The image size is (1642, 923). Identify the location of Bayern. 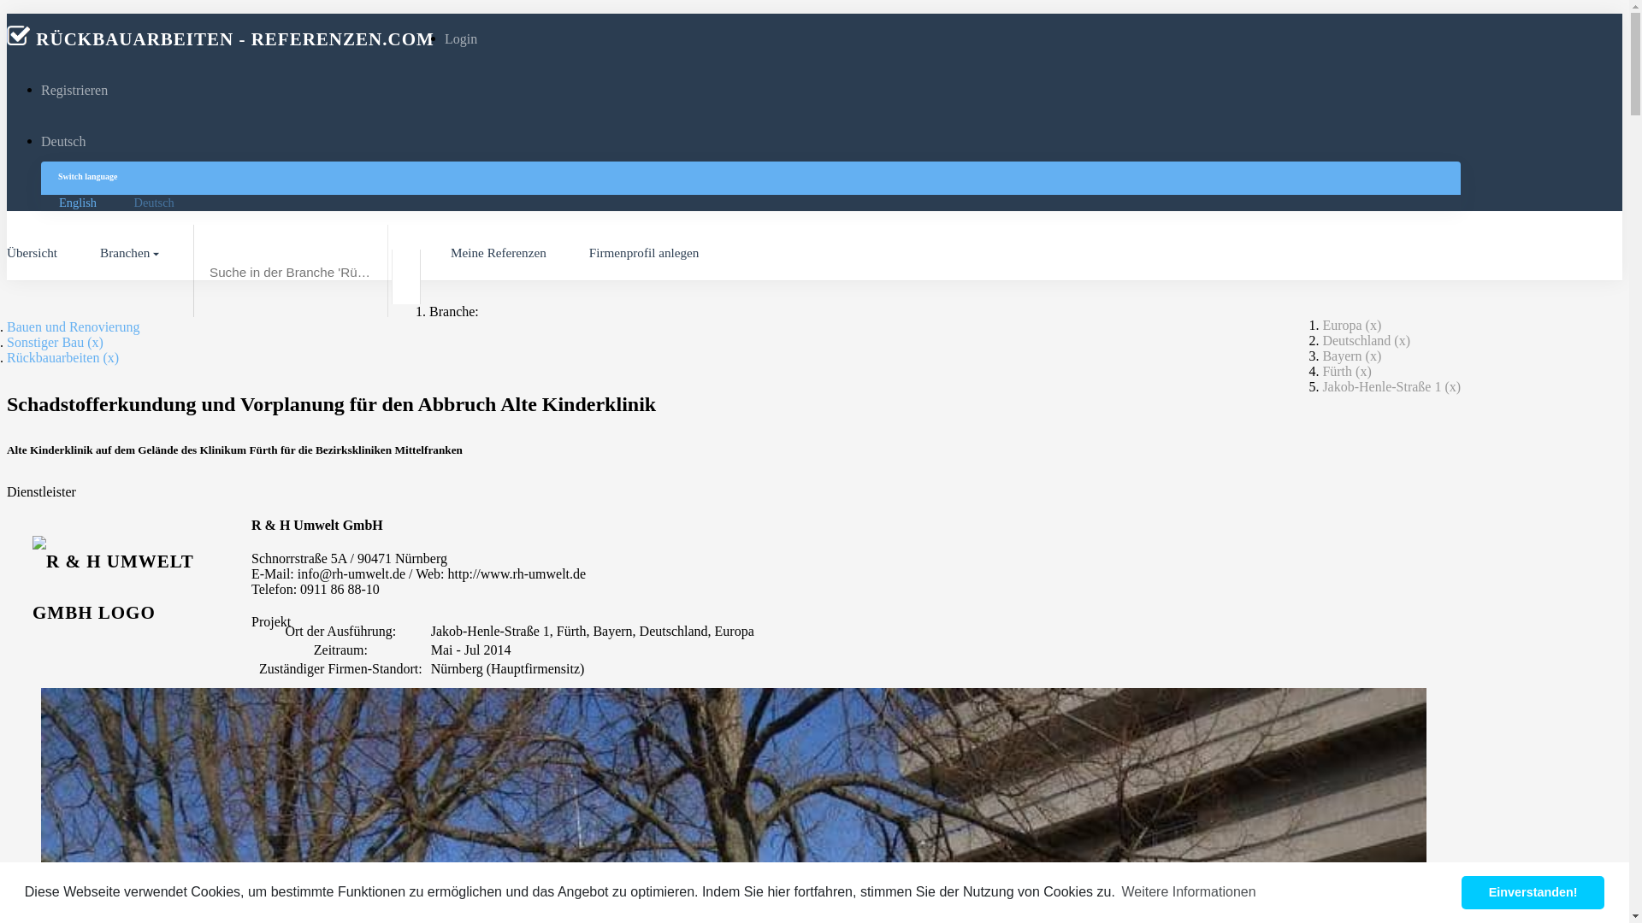
(1342, 356).